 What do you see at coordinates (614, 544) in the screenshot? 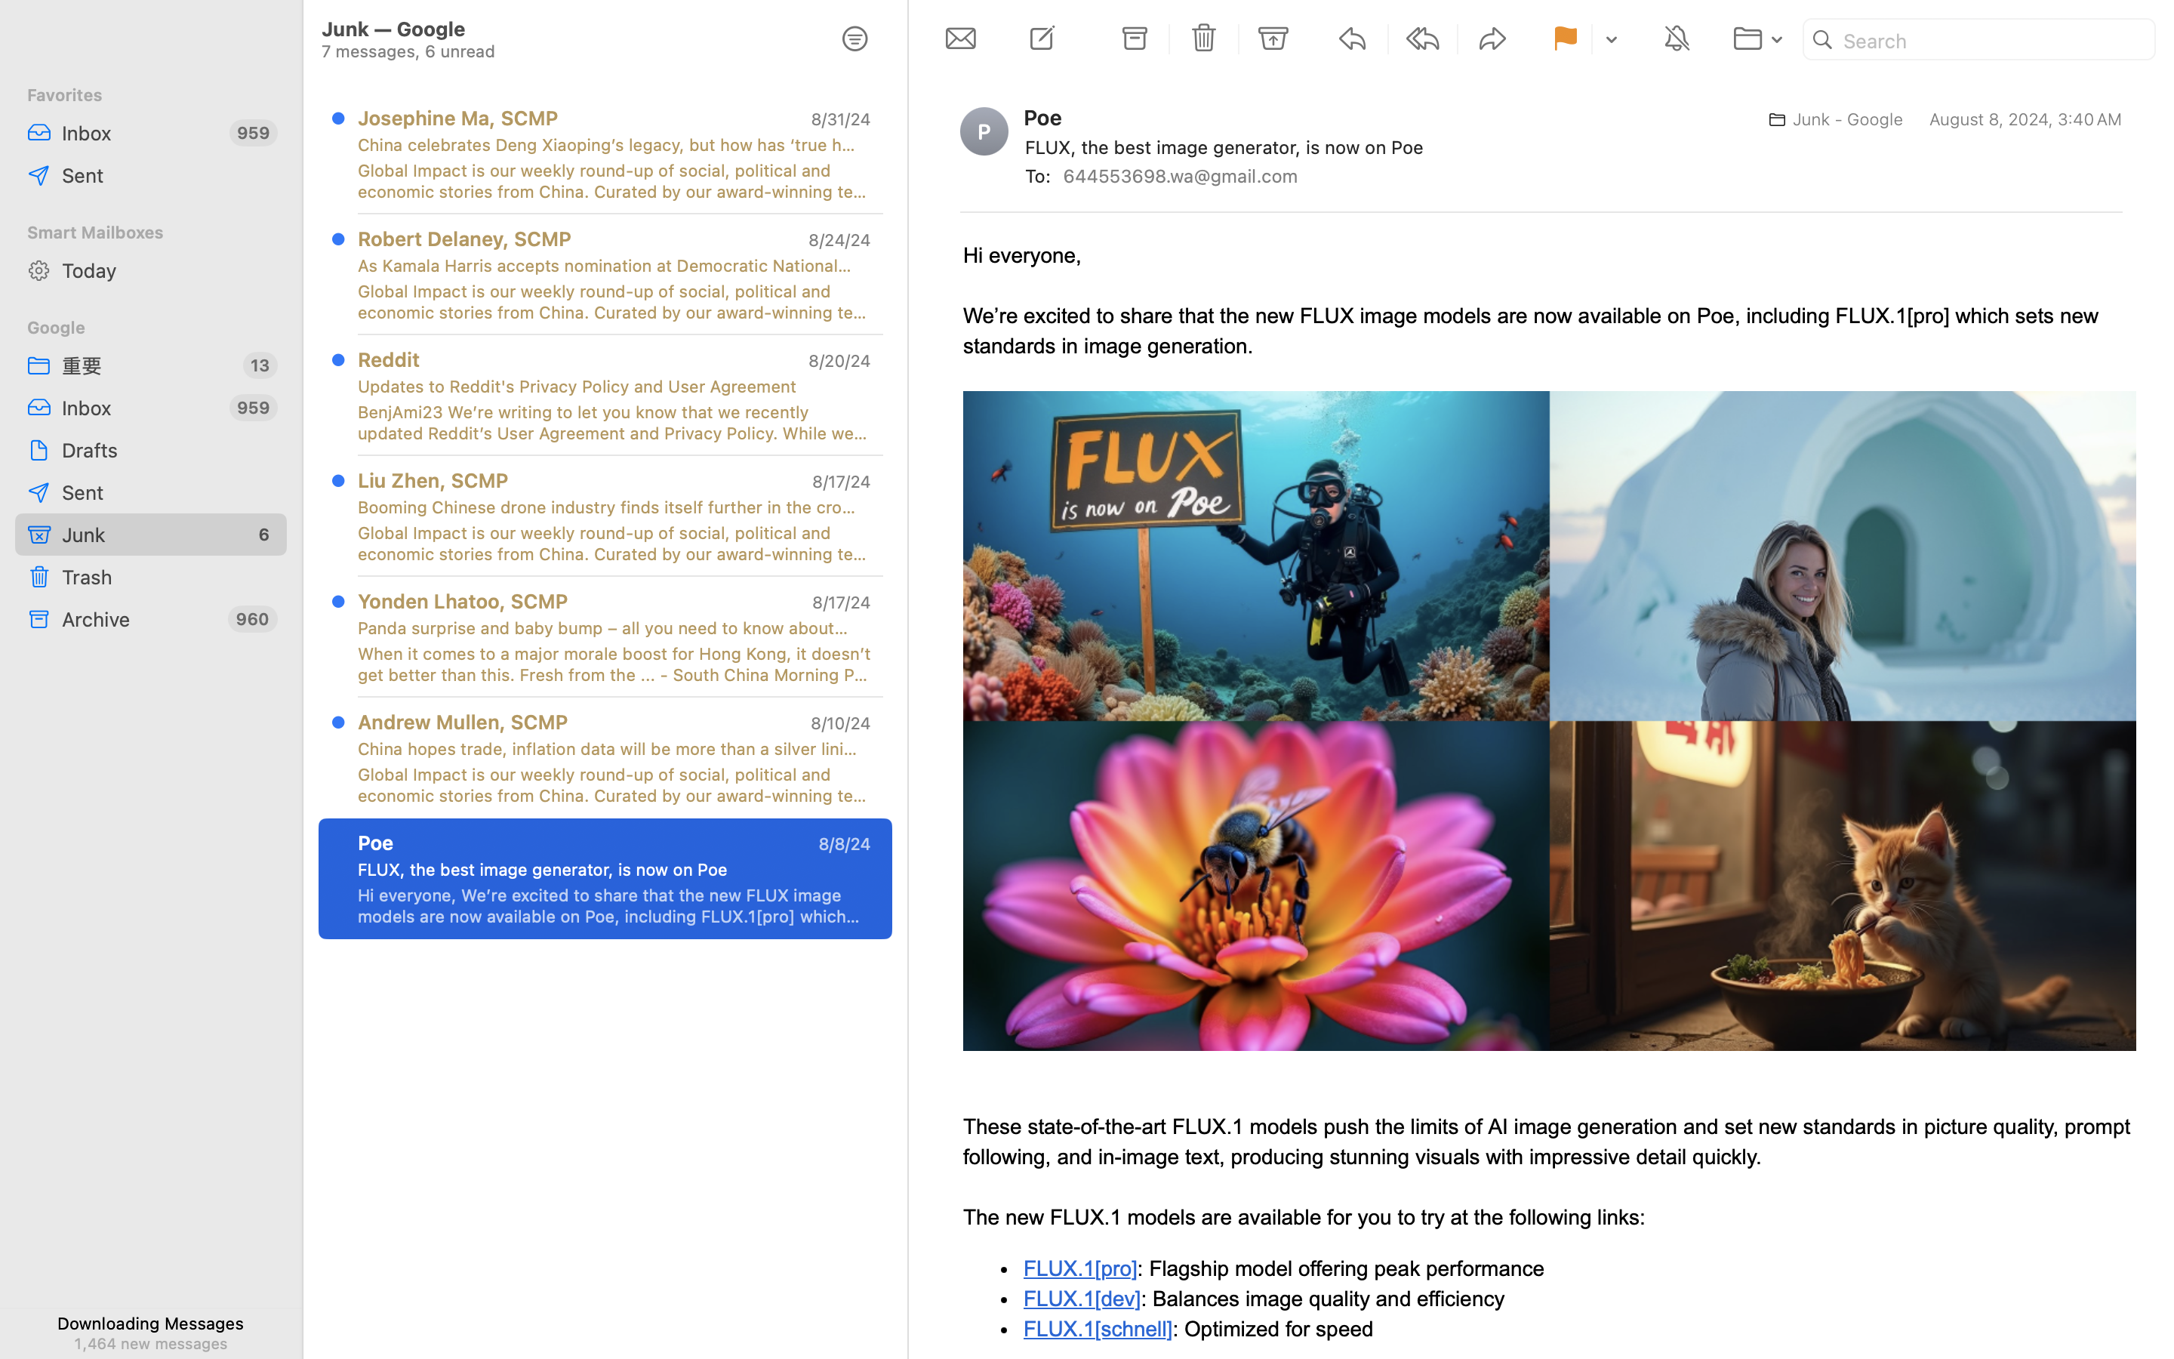
I see `Global Impact is our weekly round-up of social, political and economic stories from China. Curated by our award-winning team of ... - South China Morning Post, SCMP, Global Impact - Global Impact is our weekly round-up of social, political and economic stories from China. Curated by our award-winning team of ... This newsletter is now only available to our digital subscribers. Subscribe to a 1-year plan with a 25% discount for the first year to continue to receive this newsletter along with unlimited access to SCMP.com. Was this newsletter forwarded to you? Sign up here China politics & diplomacy China expands export controls on drones, parts with potential for military use Andrew Mullen Deputy Editor, Political Economy 17 August 2024 Global Impact is our weekly round-up of social, political and economic stories from China. Curated by our award-winning team of journalists, this must-read newsletter explores the impact and significance of those stories around the globe. Since July 2023,` at bounding box center [614, 544].